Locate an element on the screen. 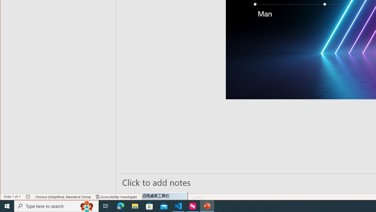  File Explorer is located at coordinates (135, 206).